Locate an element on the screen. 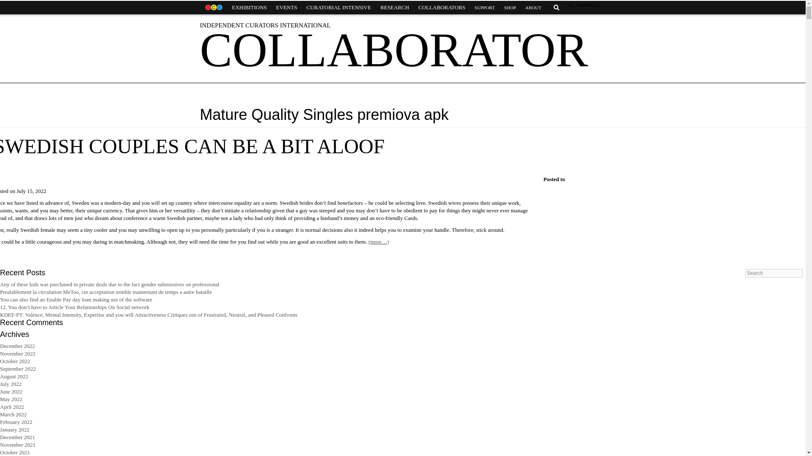  EXHIBITIONS is located at coordinates (249, 8).